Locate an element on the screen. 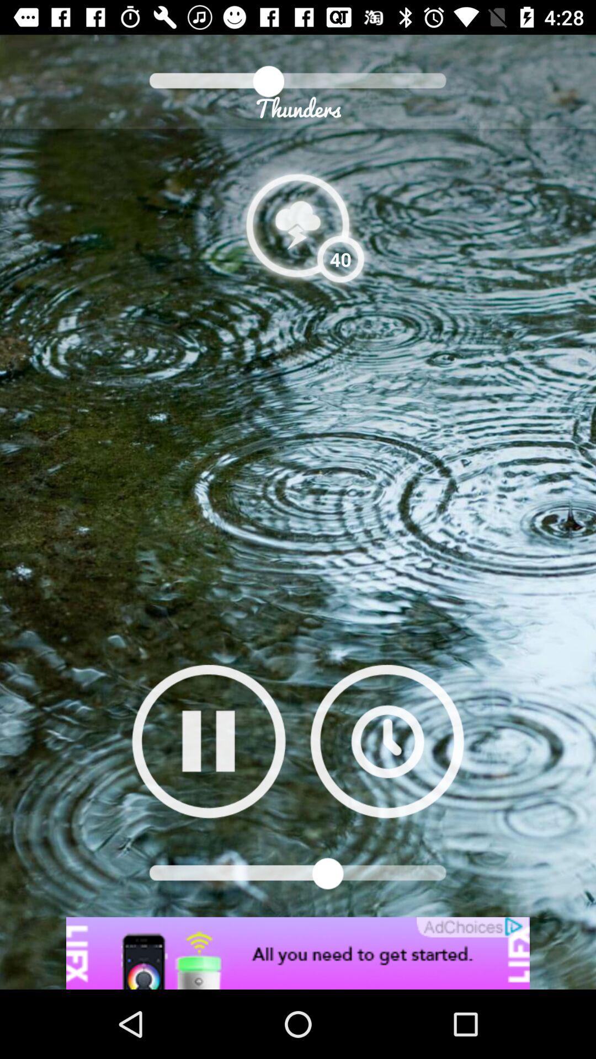 The height and width of the screenshot is (1059, 596). go to advertisement is located at coordinates (298, 953).